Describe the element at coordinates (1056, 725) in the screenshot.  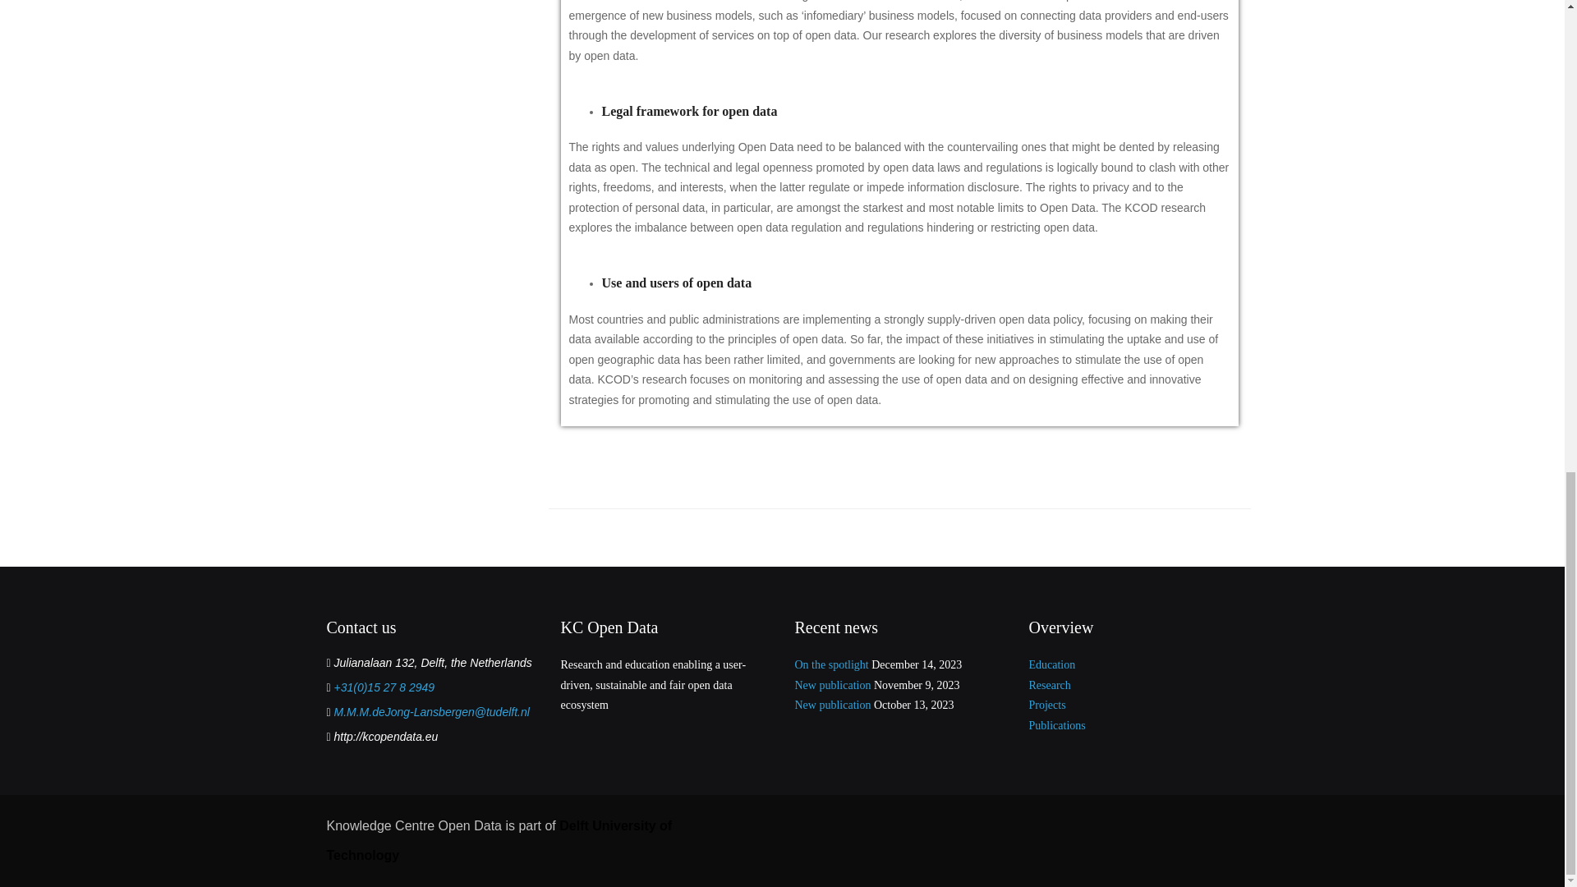
I see `Publications` at that location.